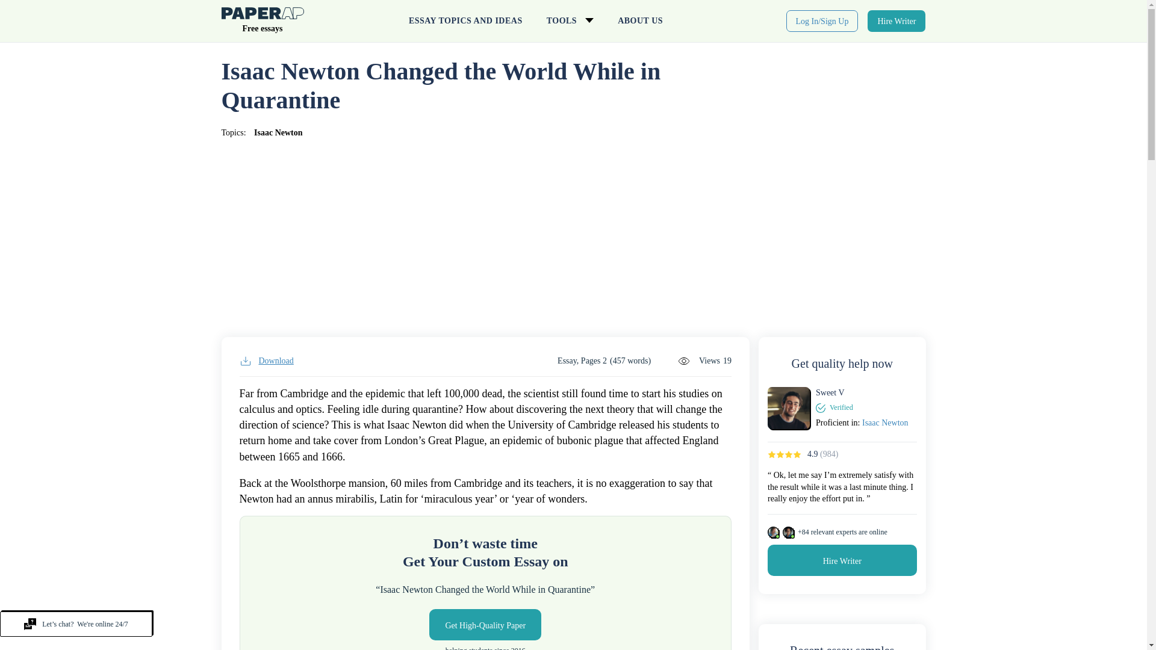  I want to click on TOOLS, so click(570, 21).